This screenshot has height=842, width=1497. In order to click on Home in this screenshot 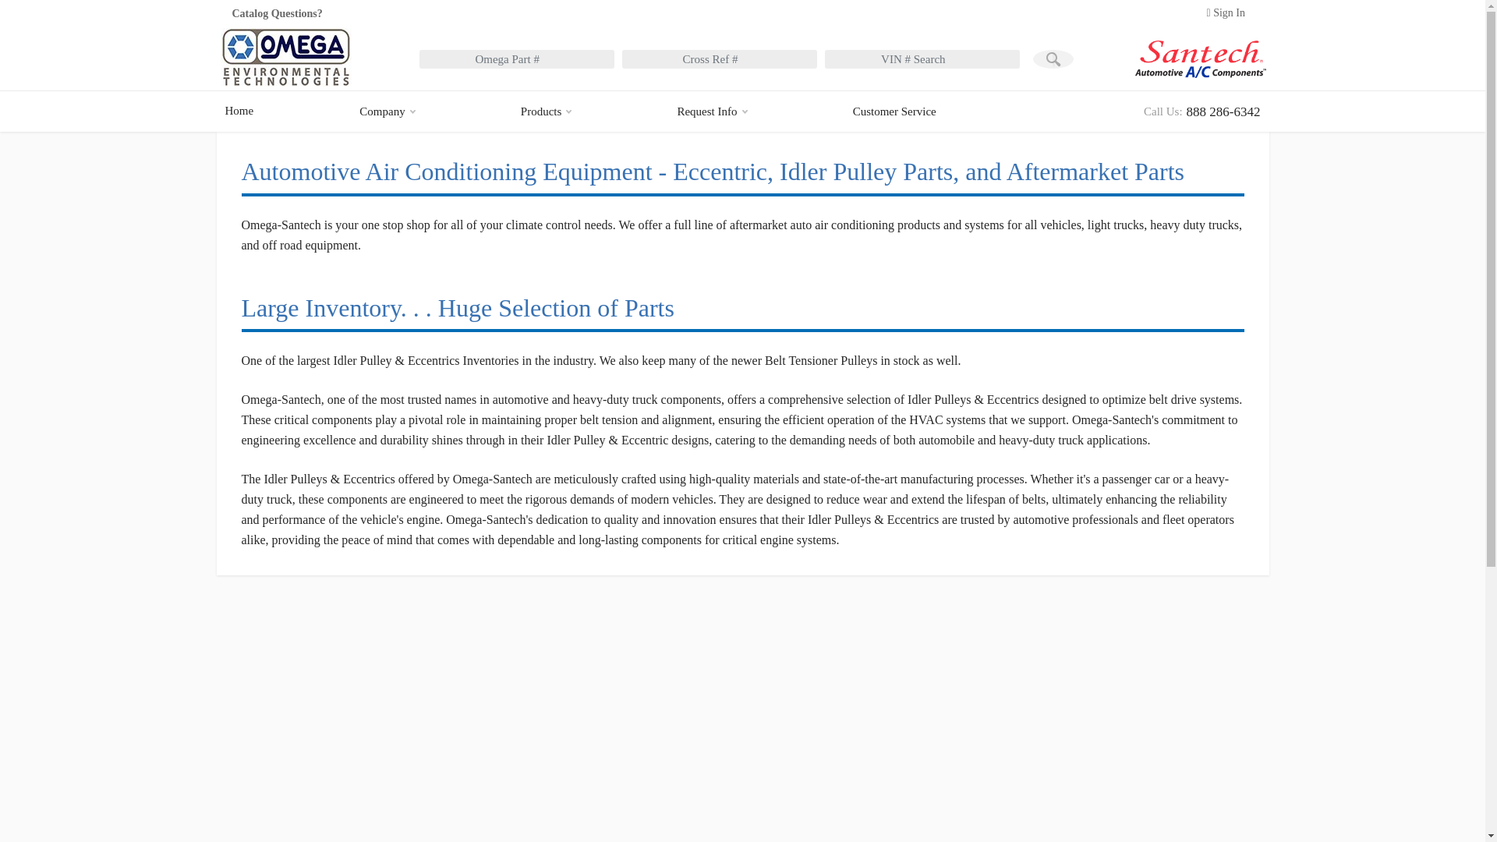, I will do `click(711, 111)`.